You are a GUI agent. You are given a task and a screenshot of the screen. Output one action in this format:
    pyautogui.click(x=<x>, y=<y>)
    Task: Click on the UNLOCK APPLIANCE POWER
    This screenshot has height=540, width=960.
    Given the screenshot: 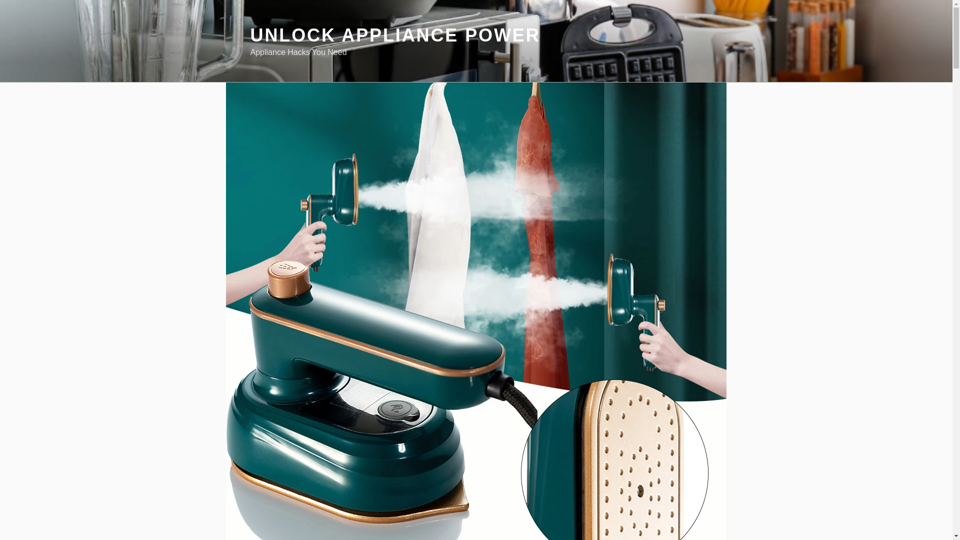 What is the action you would take?
    pyautogui.click(x=394, y=35)
    